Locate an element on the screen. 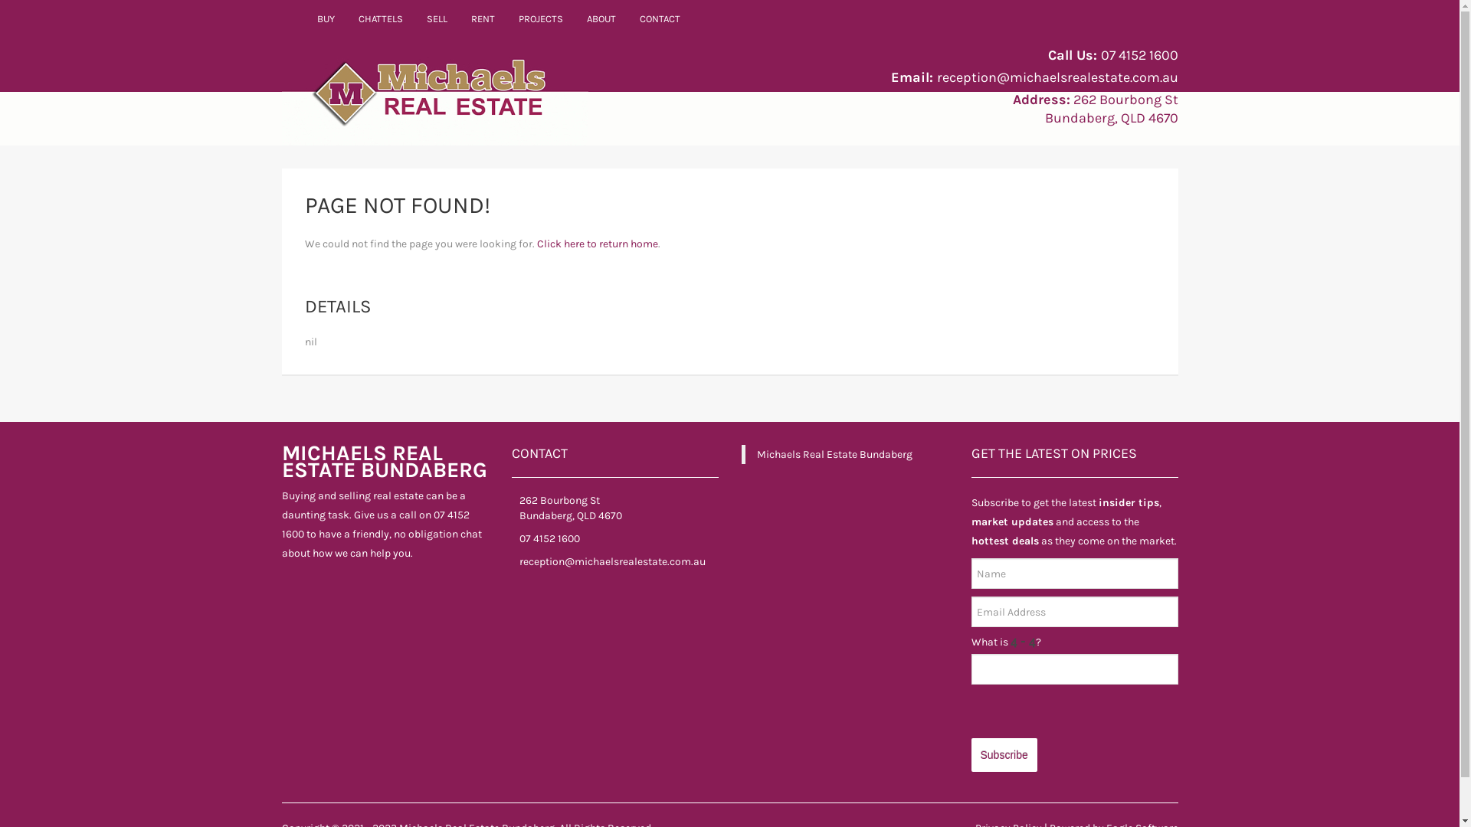  SELL is located at coordinates (437, 19).